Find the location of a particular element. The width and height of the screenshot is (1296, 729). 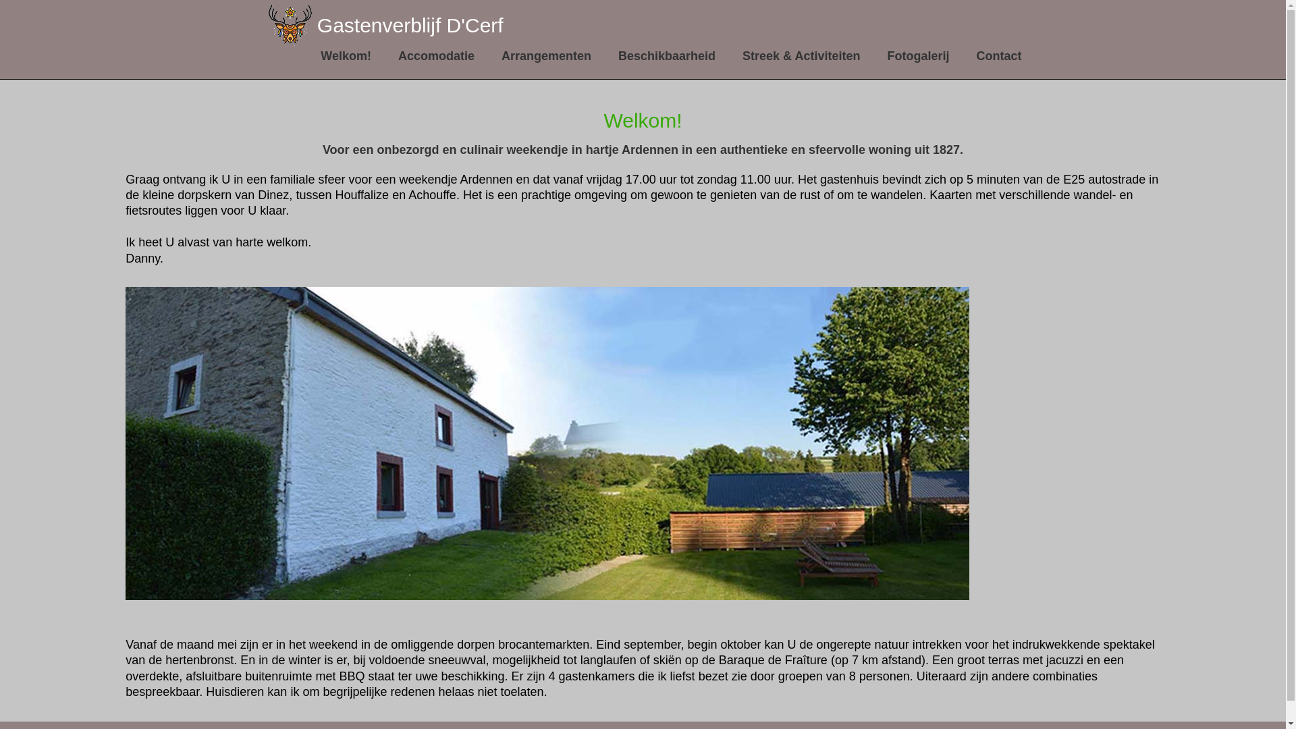

Fotogalerij is located at coordinates (918, 57).